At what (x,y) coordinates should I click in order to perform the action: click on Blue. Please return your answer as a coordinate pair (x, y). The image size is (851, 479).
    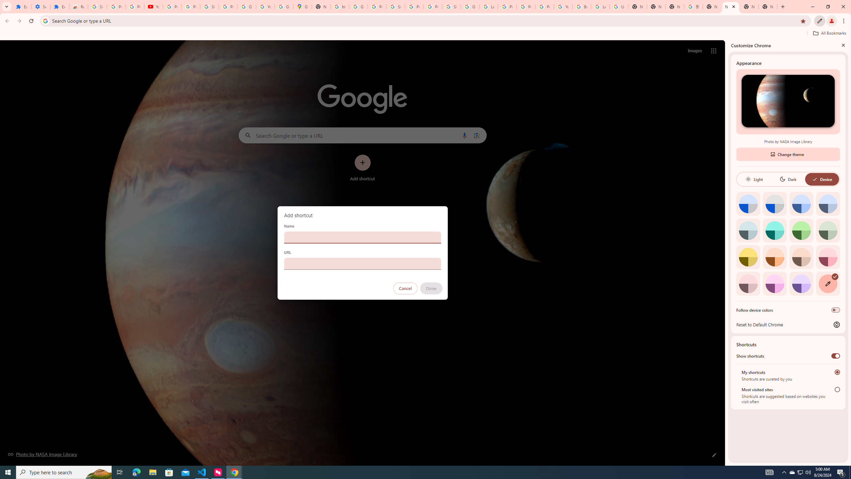
    Looking at the image, I should click on (801, 204).